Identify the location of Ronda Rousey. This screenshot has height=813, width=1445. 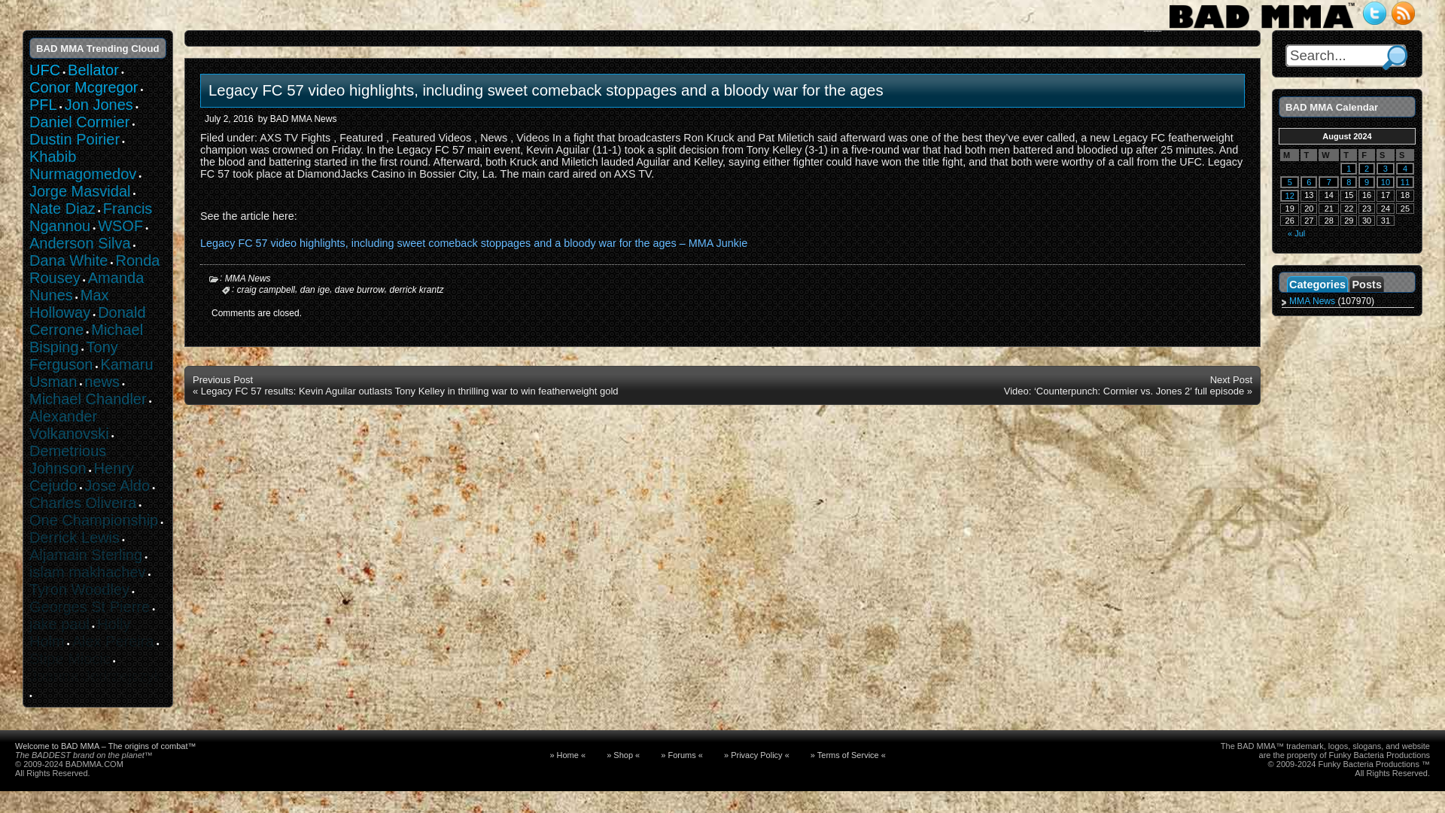
(93, 269).